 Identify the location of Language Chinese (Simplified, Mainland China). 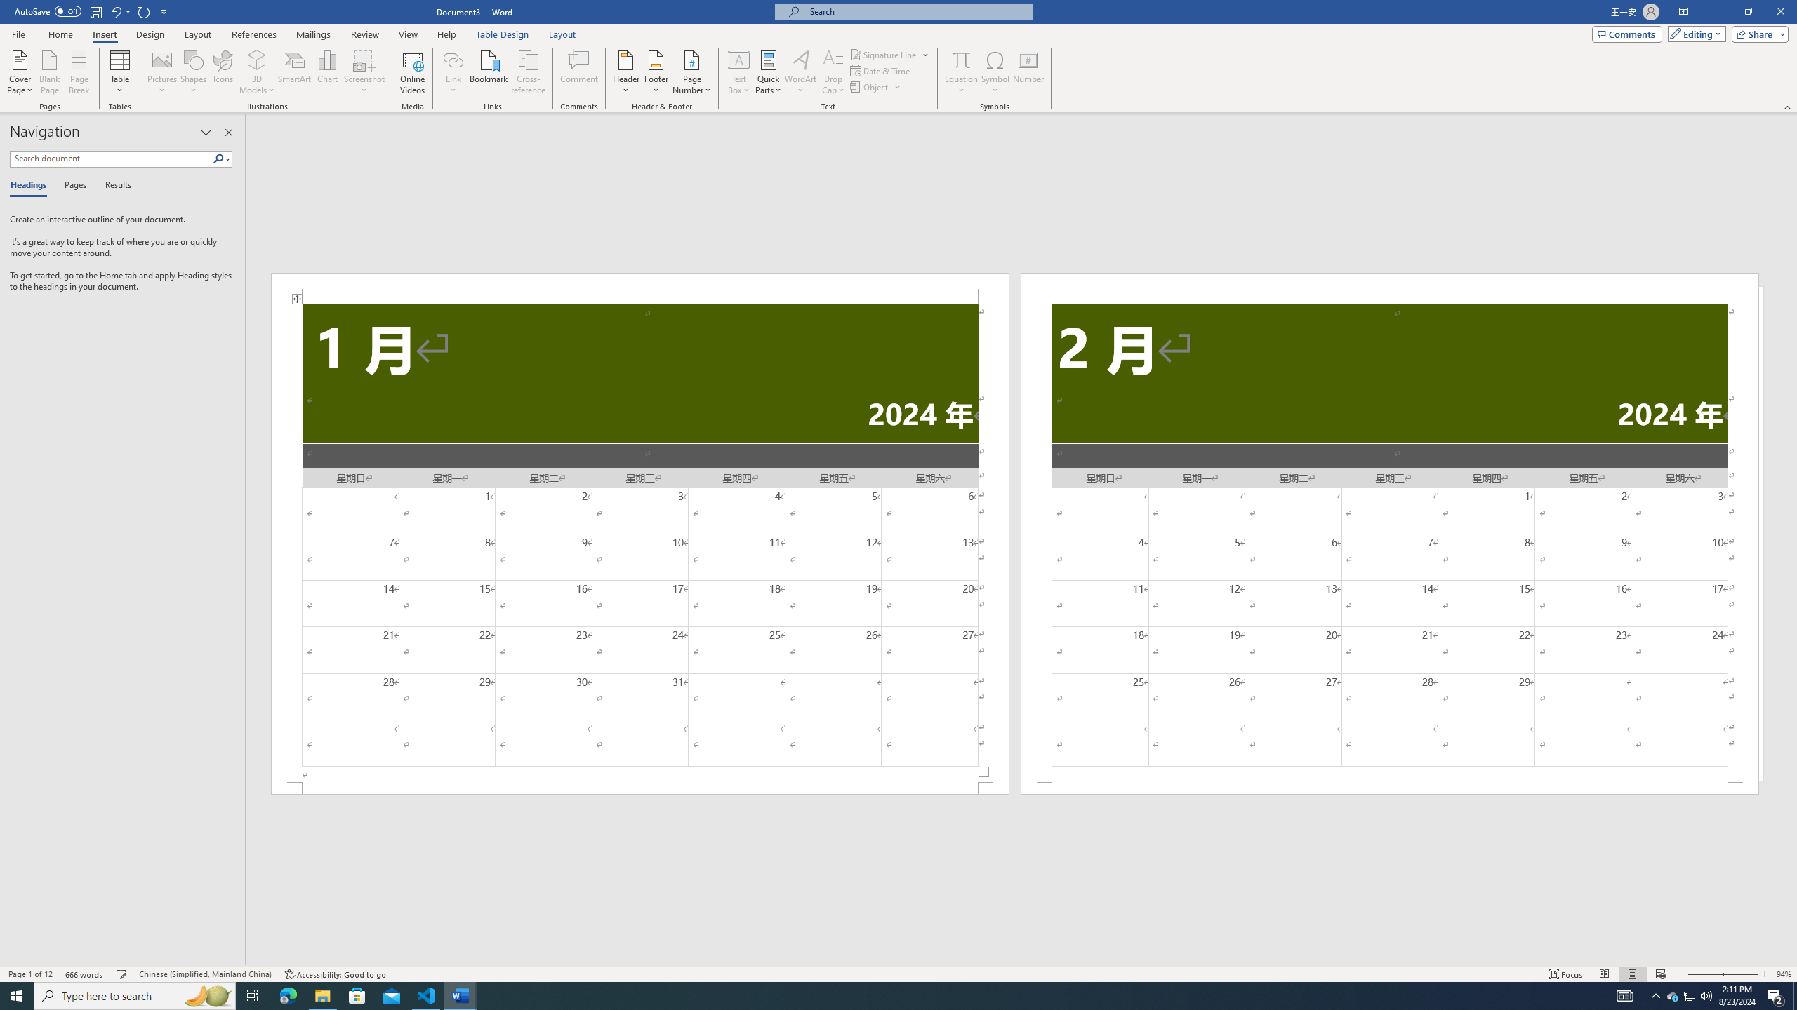
(205, 974).